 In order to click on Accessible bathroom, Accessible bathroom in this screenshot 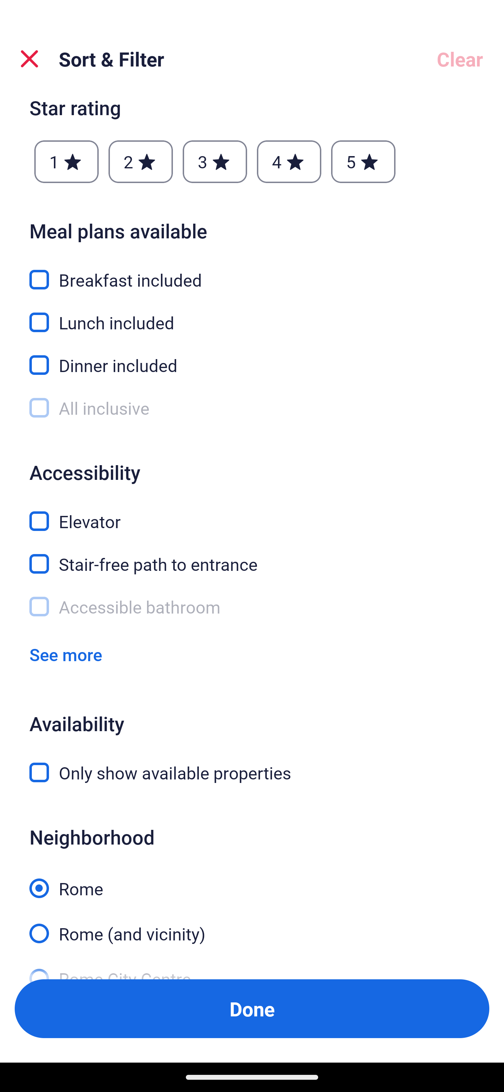, I will do `click(252, 607)`.